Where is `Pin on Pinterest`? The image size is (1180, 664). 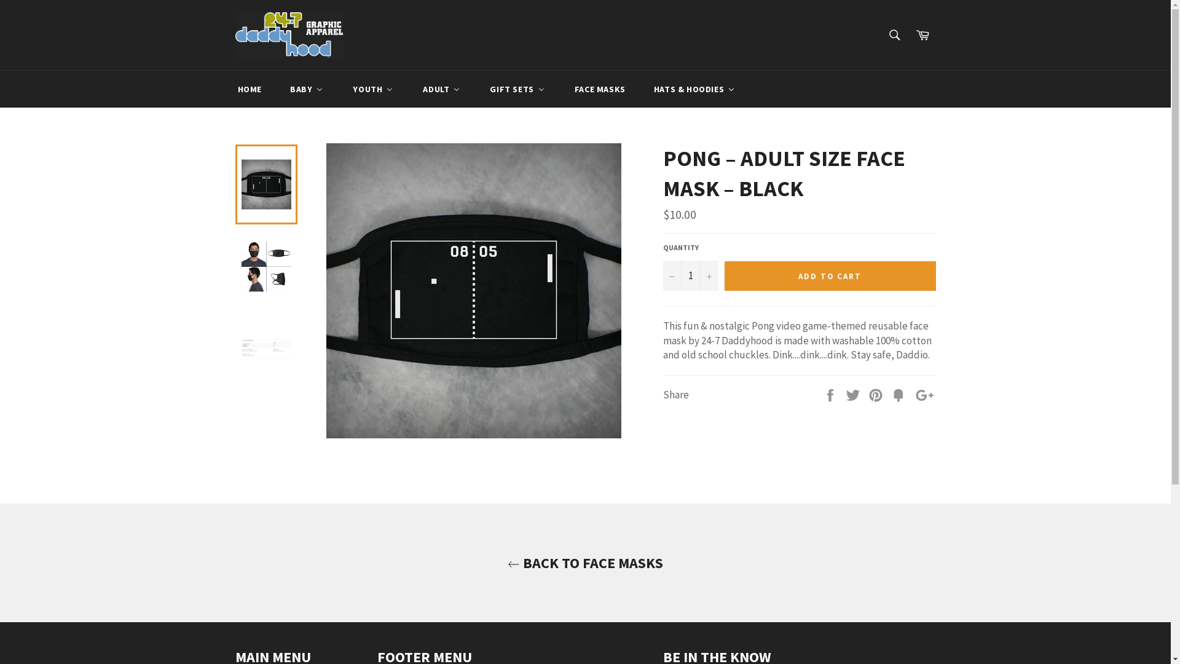 Pin on Pinterest is located at coordinates (876, 395).